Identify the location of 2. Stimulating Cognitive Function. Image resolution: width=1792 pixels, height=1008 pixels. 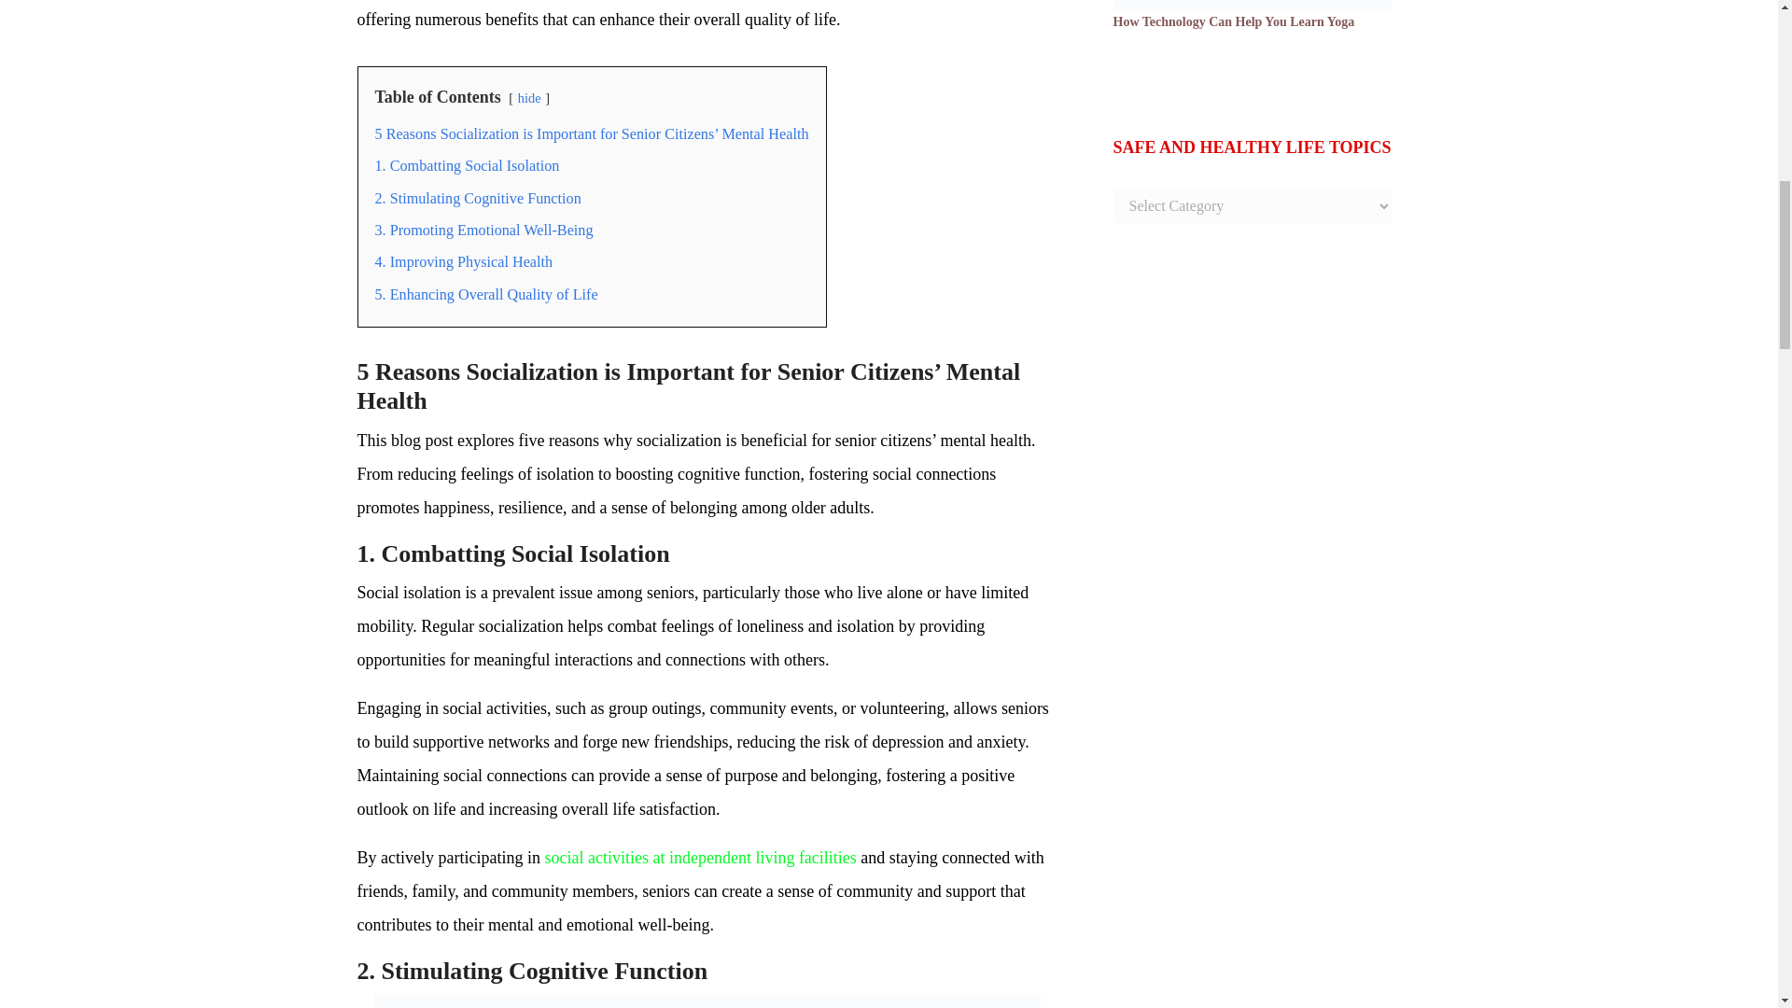
(478, 199).